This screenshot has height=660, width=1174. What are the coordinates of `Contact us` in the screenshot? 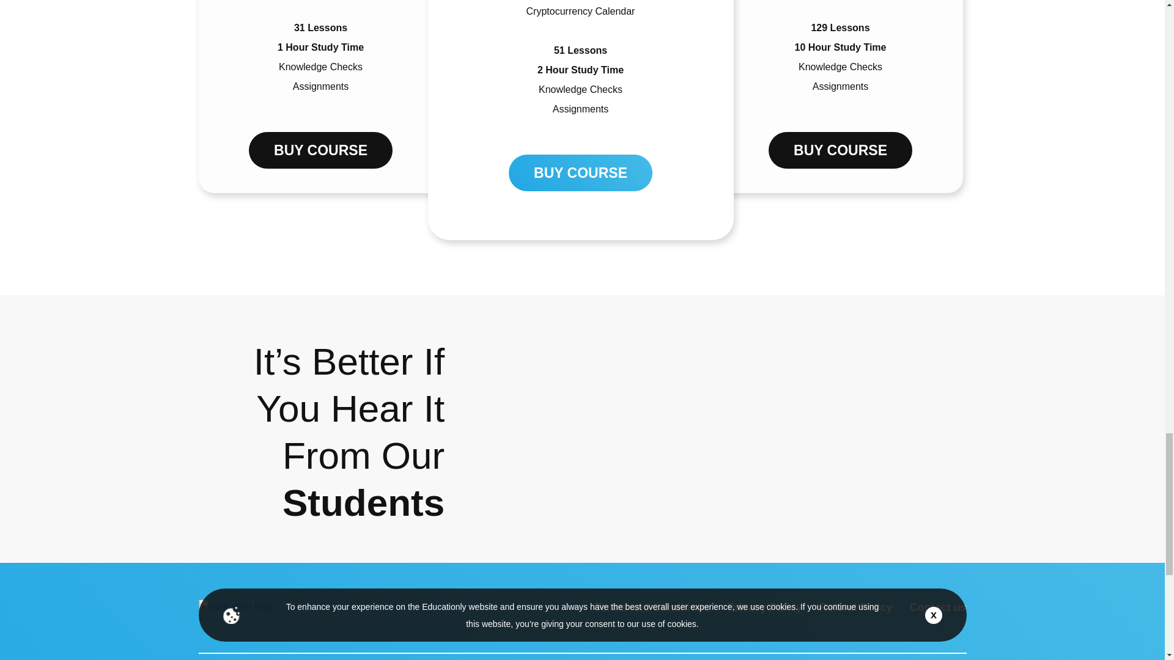 It's located at (937, 607).